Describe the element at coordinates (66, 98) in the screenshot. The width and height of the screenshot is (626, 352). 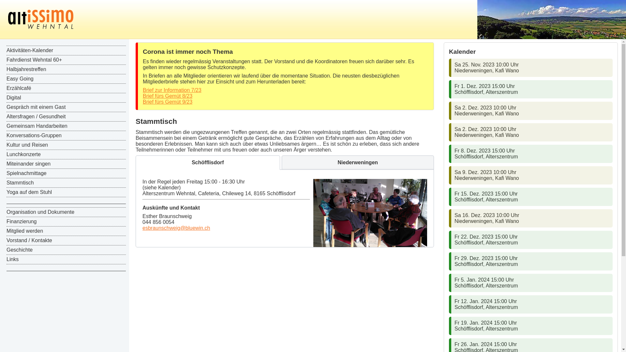
I see `Digital` at that location.